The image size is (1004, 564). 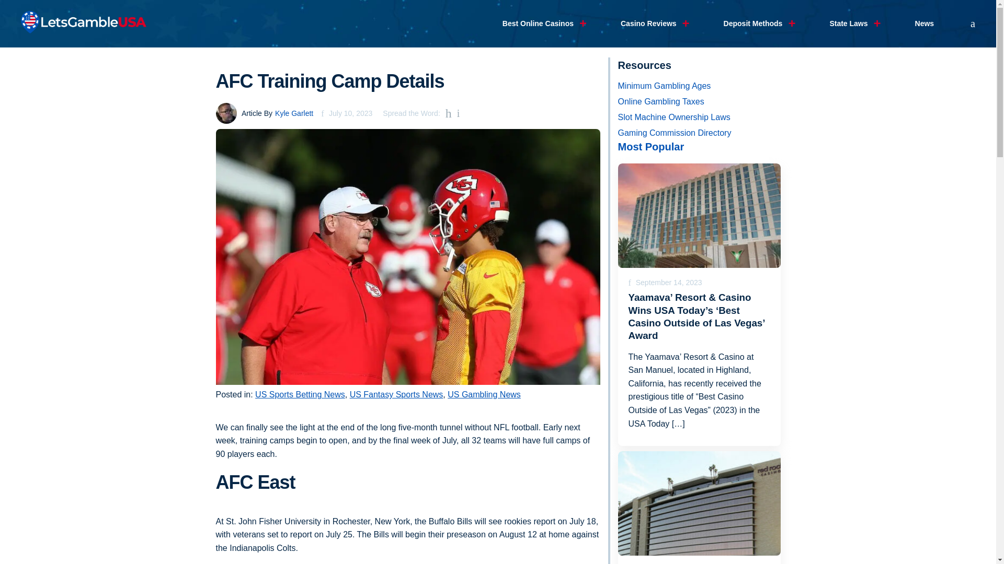 I want to click on News, so click(x=925, y=23).